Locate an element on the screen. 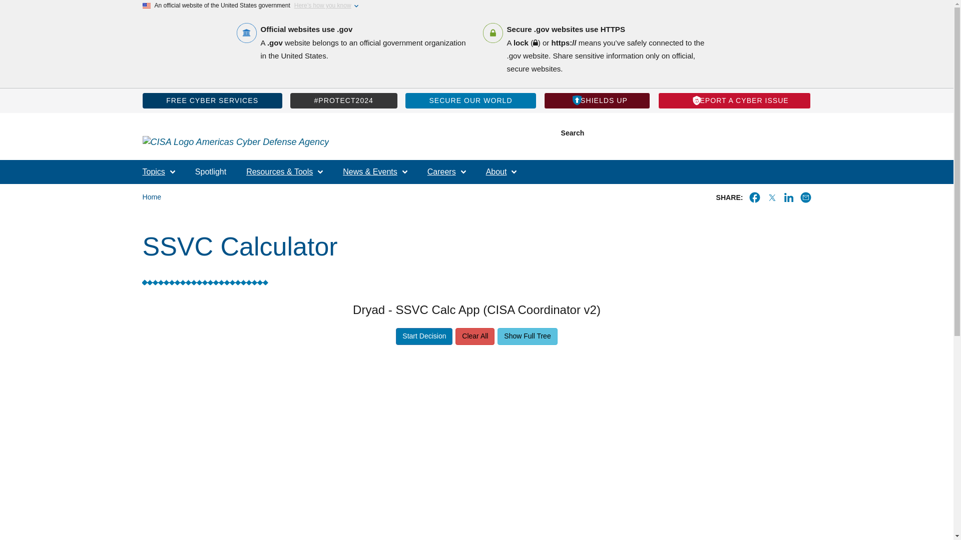 This screenshot has width=961, height=540. Start walking the SSVC decision tree is located at coordinates (424, 336).